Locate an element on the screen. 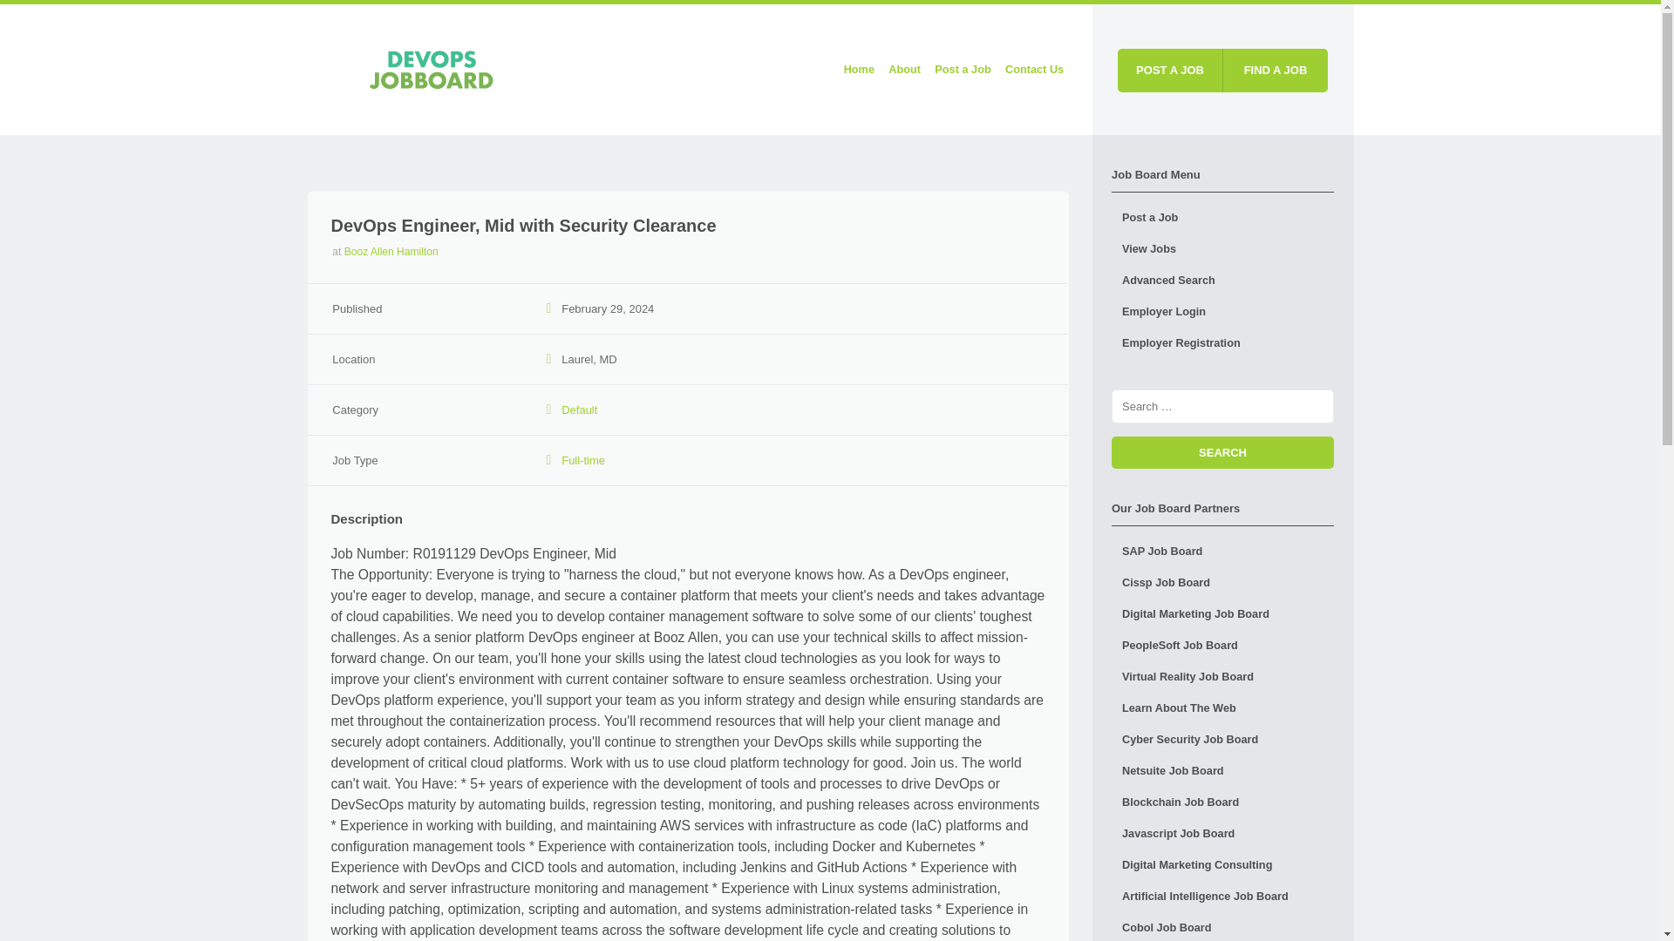  Employer Login is located at coordinates (1222, 312).